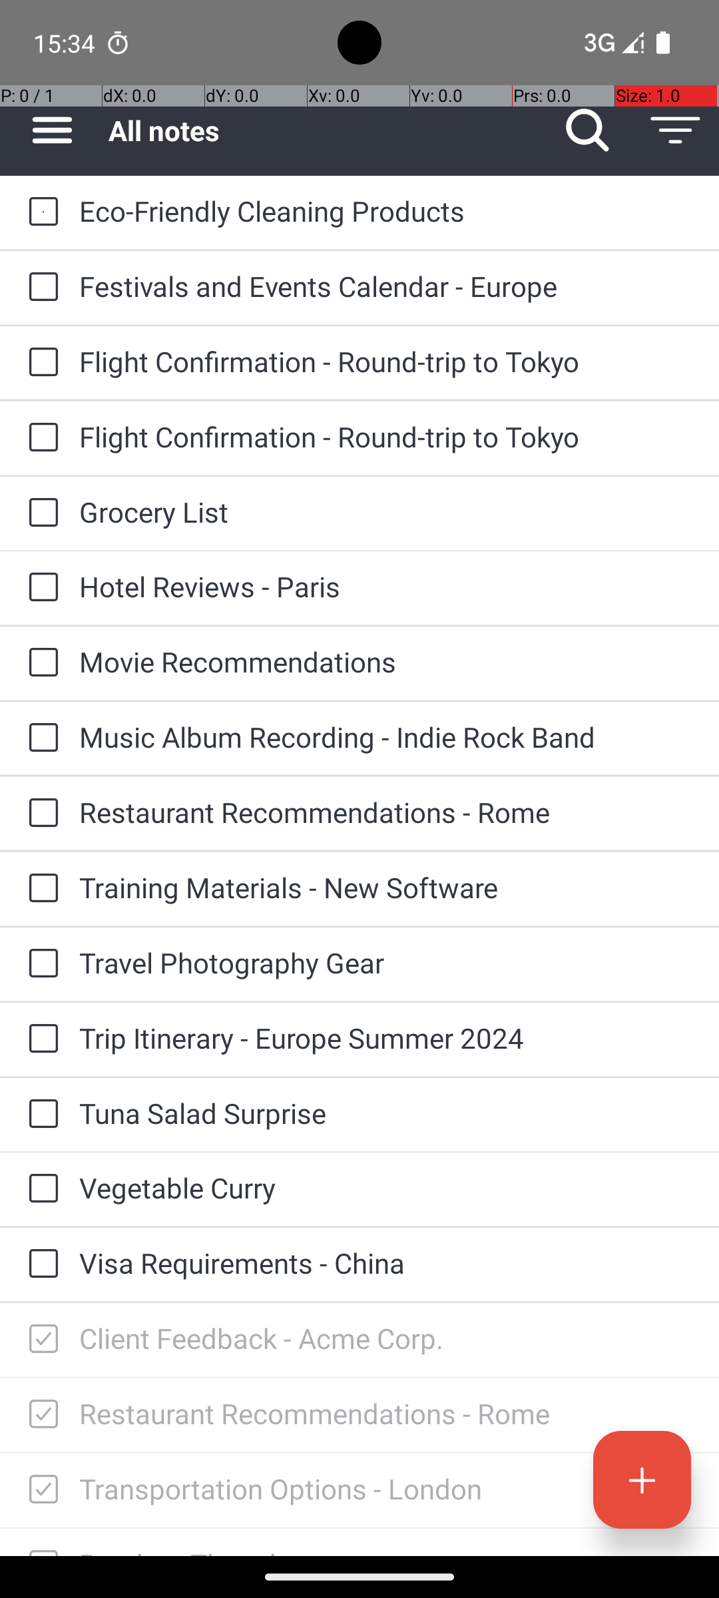  What do you see at coordinates (40, 363) in the screenshot?
I see `to-do: Flight Confirmation - Round-trip to Tokyo` at bounding box center [40, 363].